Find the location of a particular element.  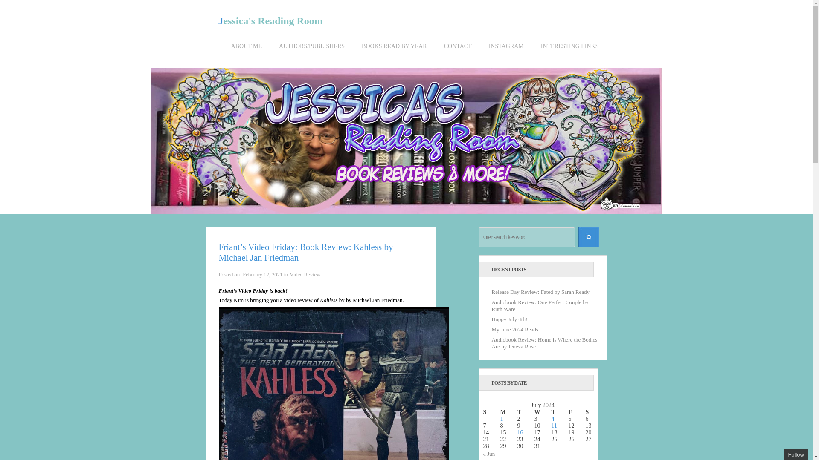

Audiobook Review: One Perfect Couple by Ruth Ware is located at coordinates (540, 306).